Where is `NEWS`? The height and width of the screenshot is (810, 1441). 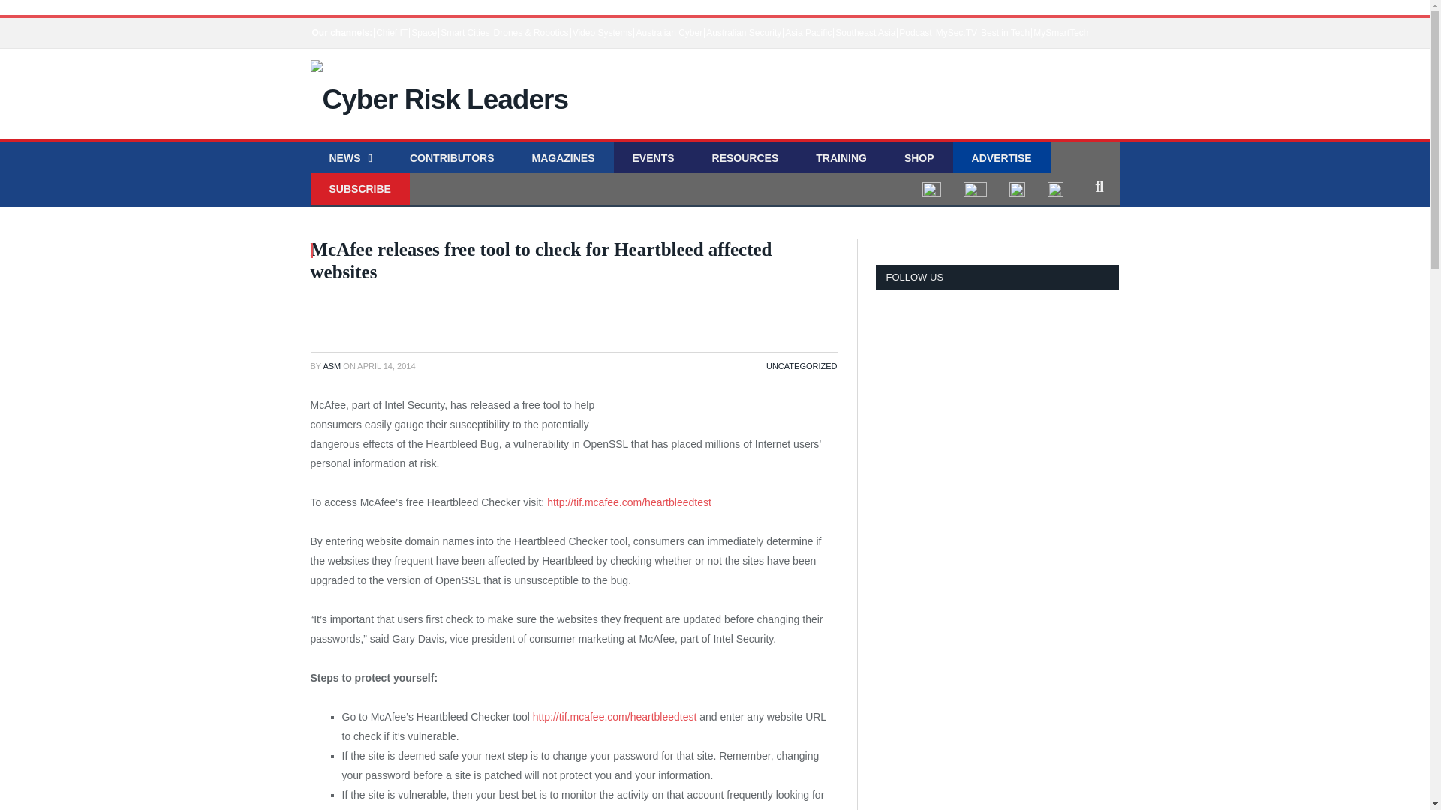 NEWS is located at coordinates (350, 159).